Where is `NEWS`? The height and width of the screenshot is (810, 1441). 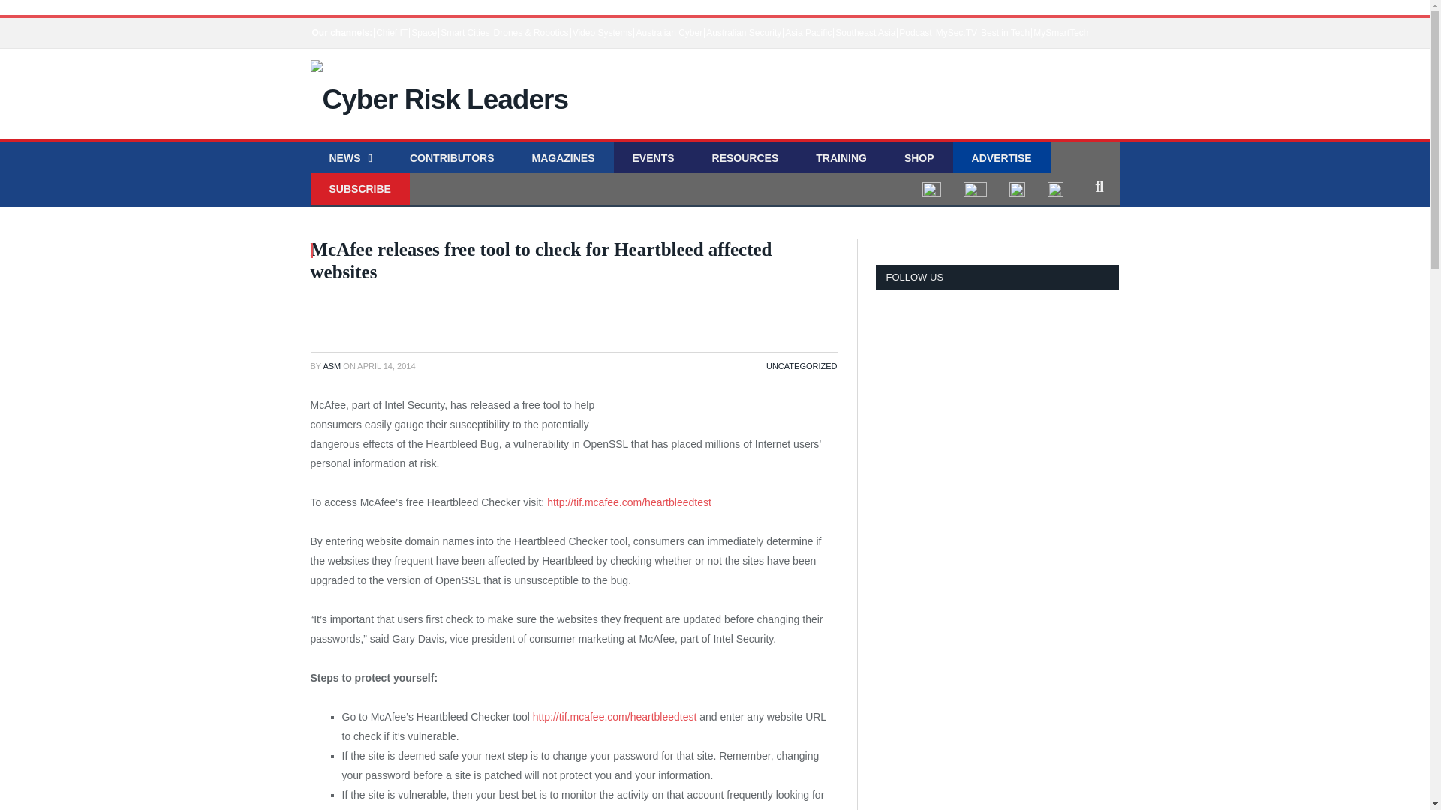 NEWS is located at coordinates (350, 159).